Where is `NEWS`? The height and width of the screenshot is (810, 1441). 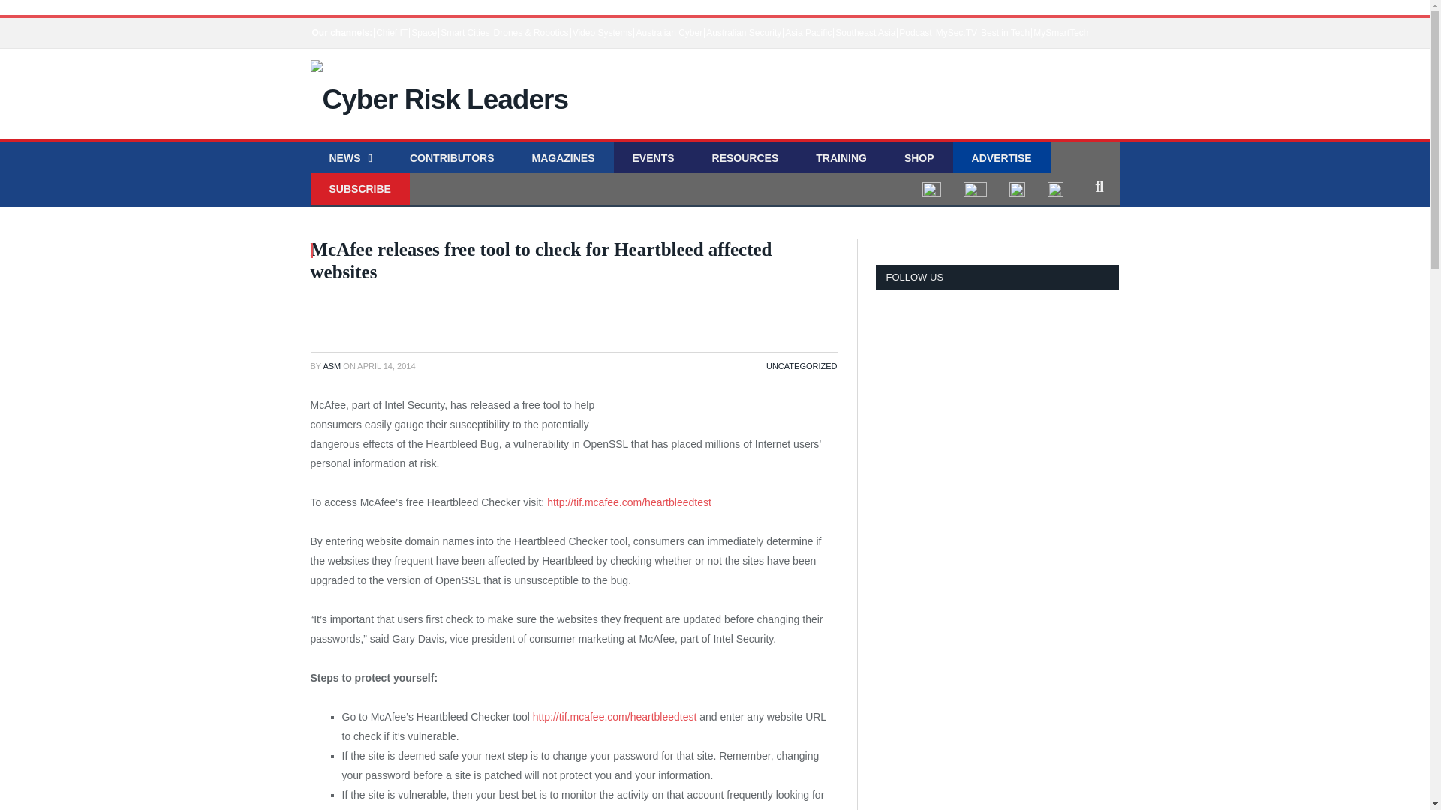 NEWS is located at coordinates (350, 159).